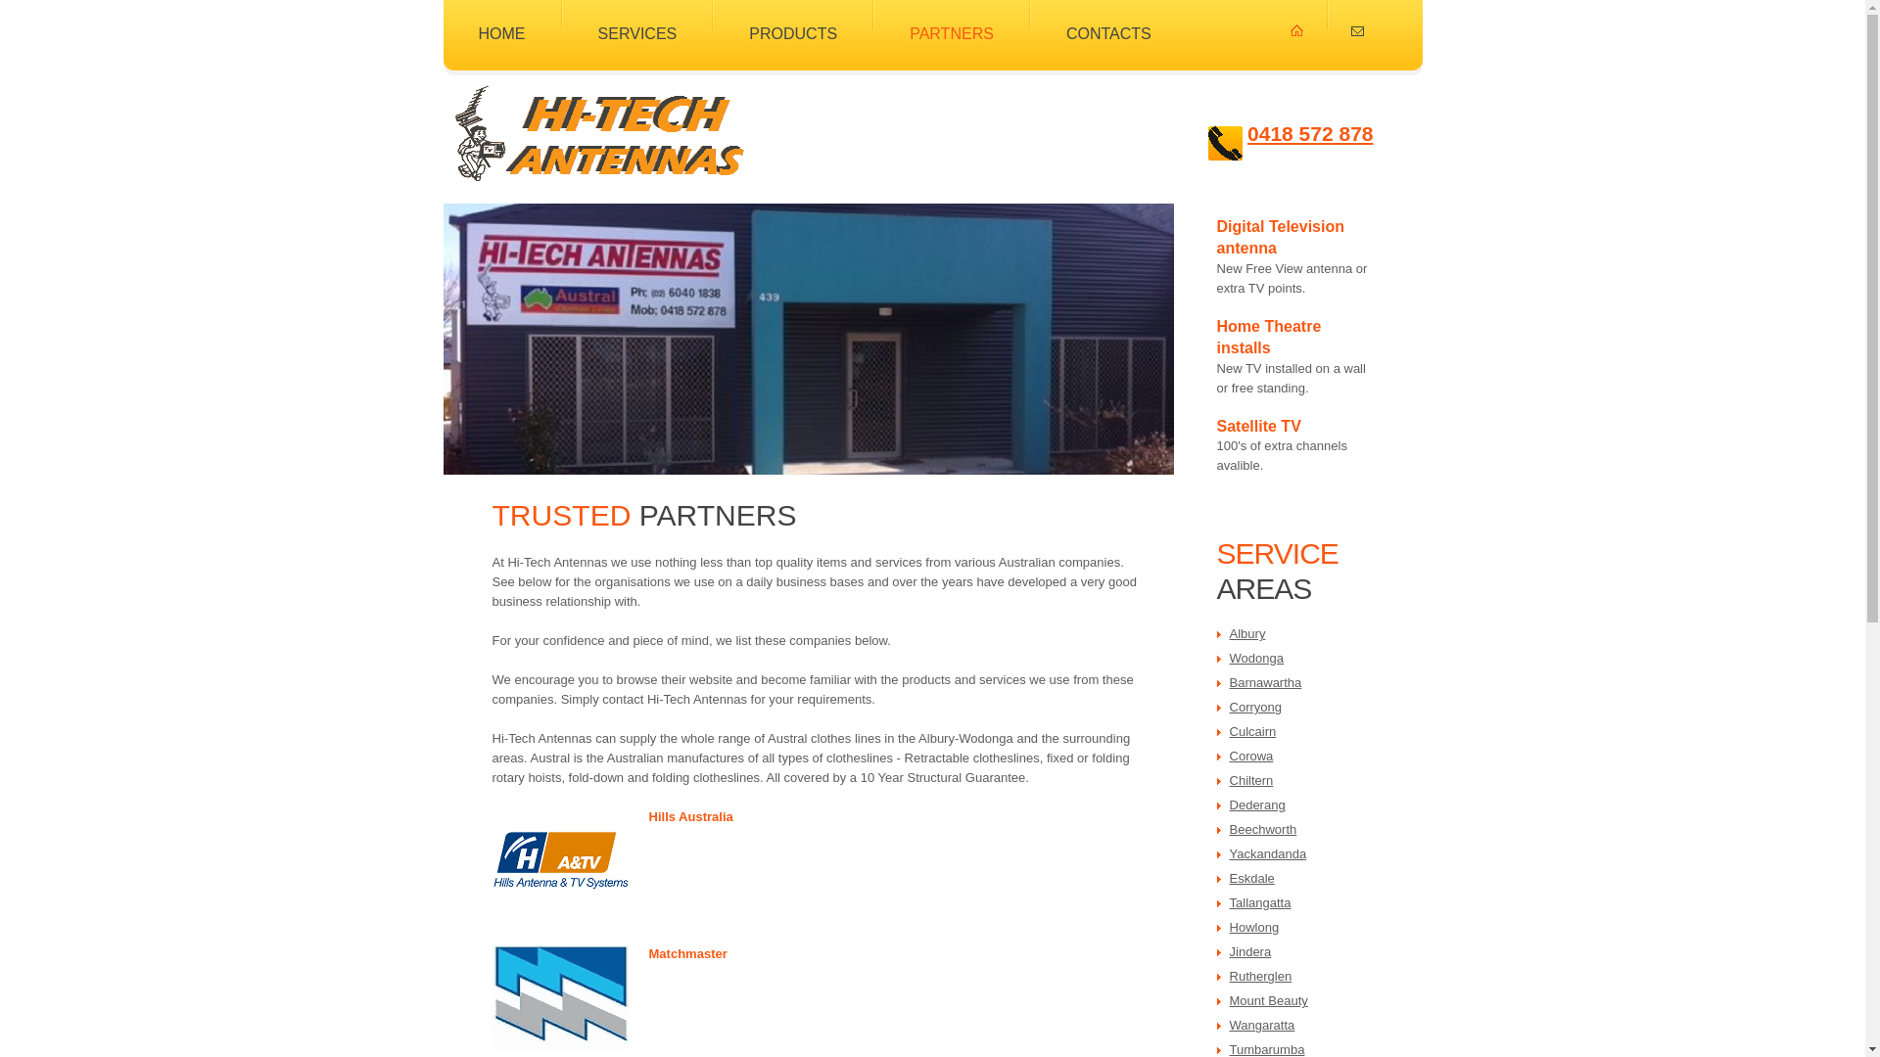 This screenshot has height=1057, width=1880. What do you see at coordinates (1257, 658) in the screenshot?
I see `Wodonga` at bounding box center [1257, 658].